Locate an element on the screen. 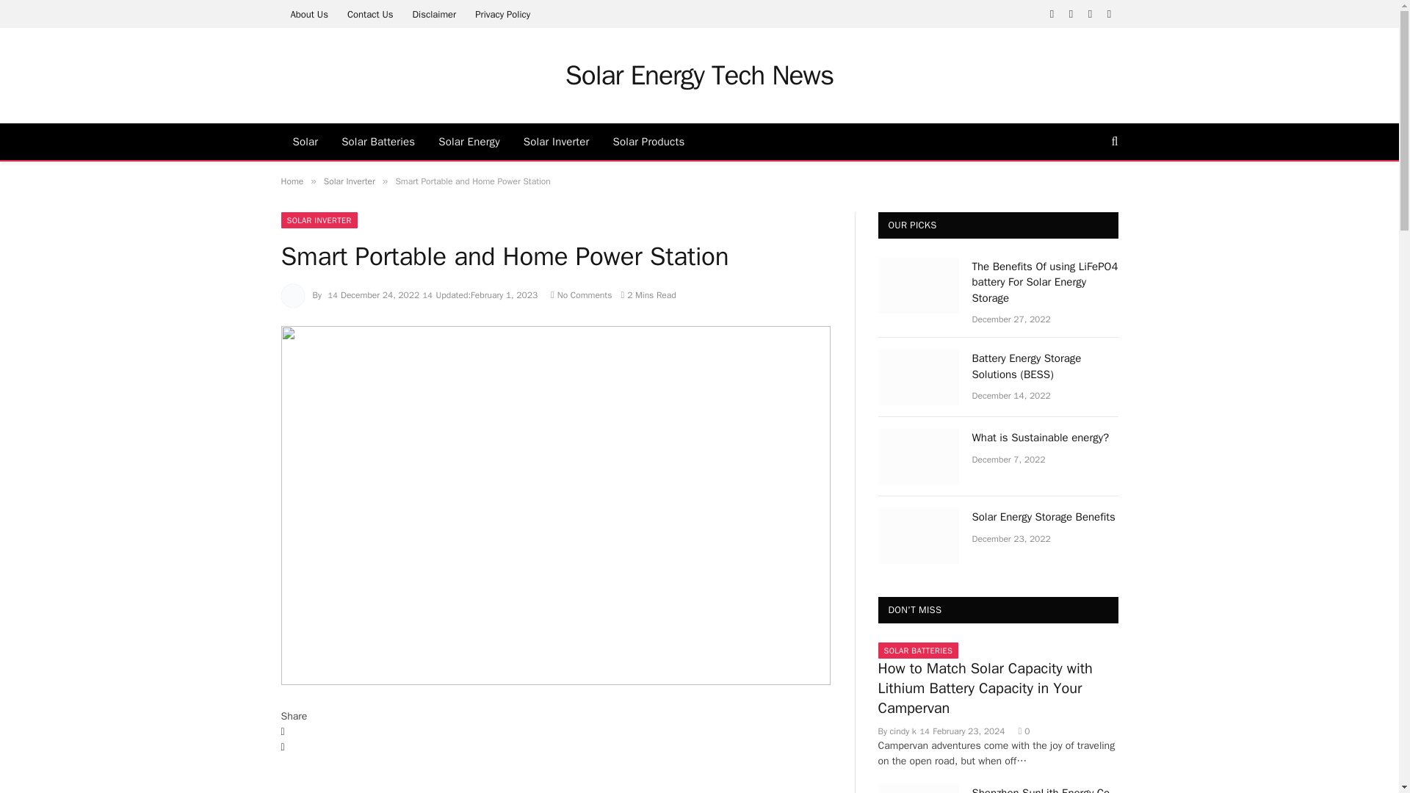 This screenshot has width=1410, height=793. Solar is located at coordinates (305, 142).